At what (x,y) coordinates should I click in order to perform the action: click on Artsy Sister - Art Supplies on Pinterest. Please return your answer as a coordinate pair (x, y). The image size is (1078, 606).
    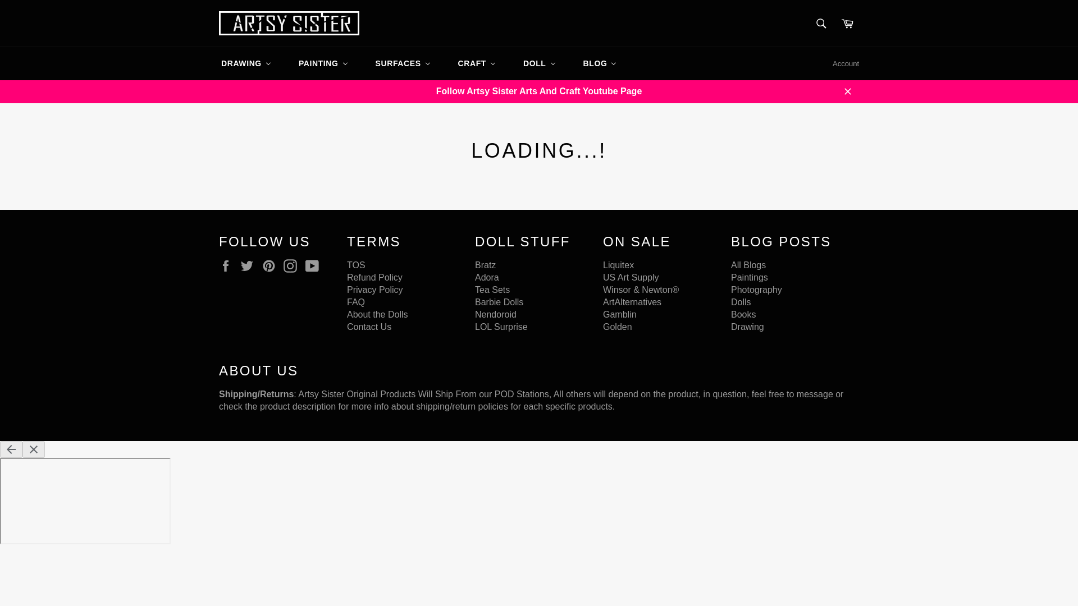
    Looking at the image, I should click on (272, 266).